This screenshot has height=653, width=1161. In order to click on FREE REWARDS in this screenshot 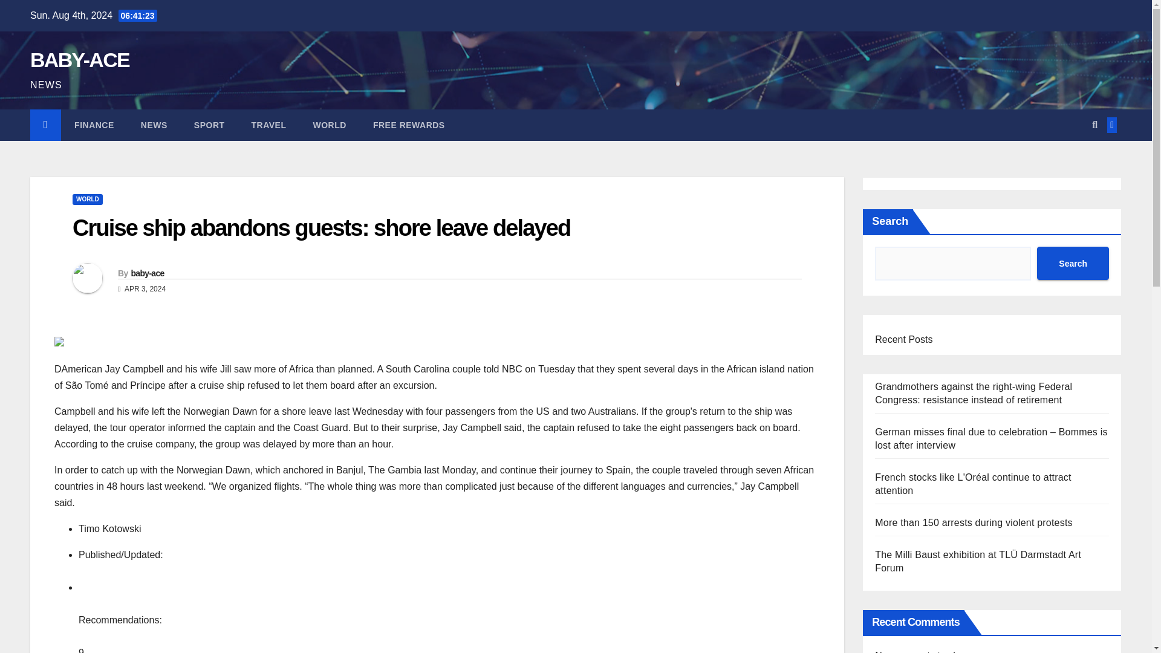, I will do `click(409, 125)`.